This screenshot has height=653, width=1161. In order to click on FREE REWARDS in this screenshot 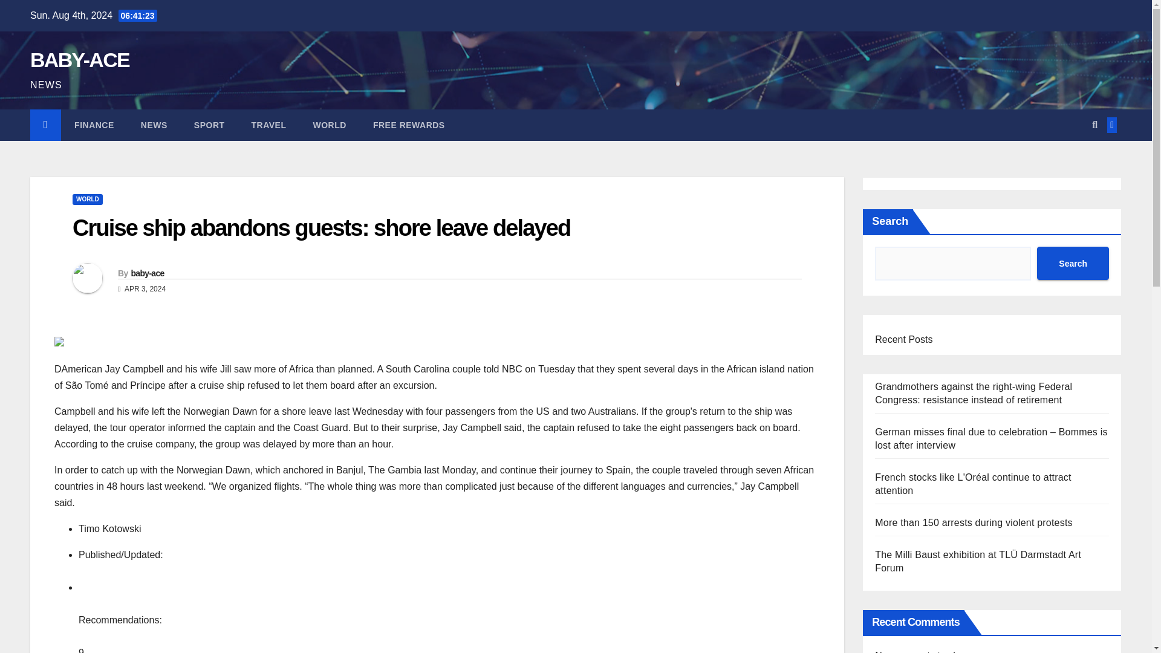, I will do `click(409, 125)`.